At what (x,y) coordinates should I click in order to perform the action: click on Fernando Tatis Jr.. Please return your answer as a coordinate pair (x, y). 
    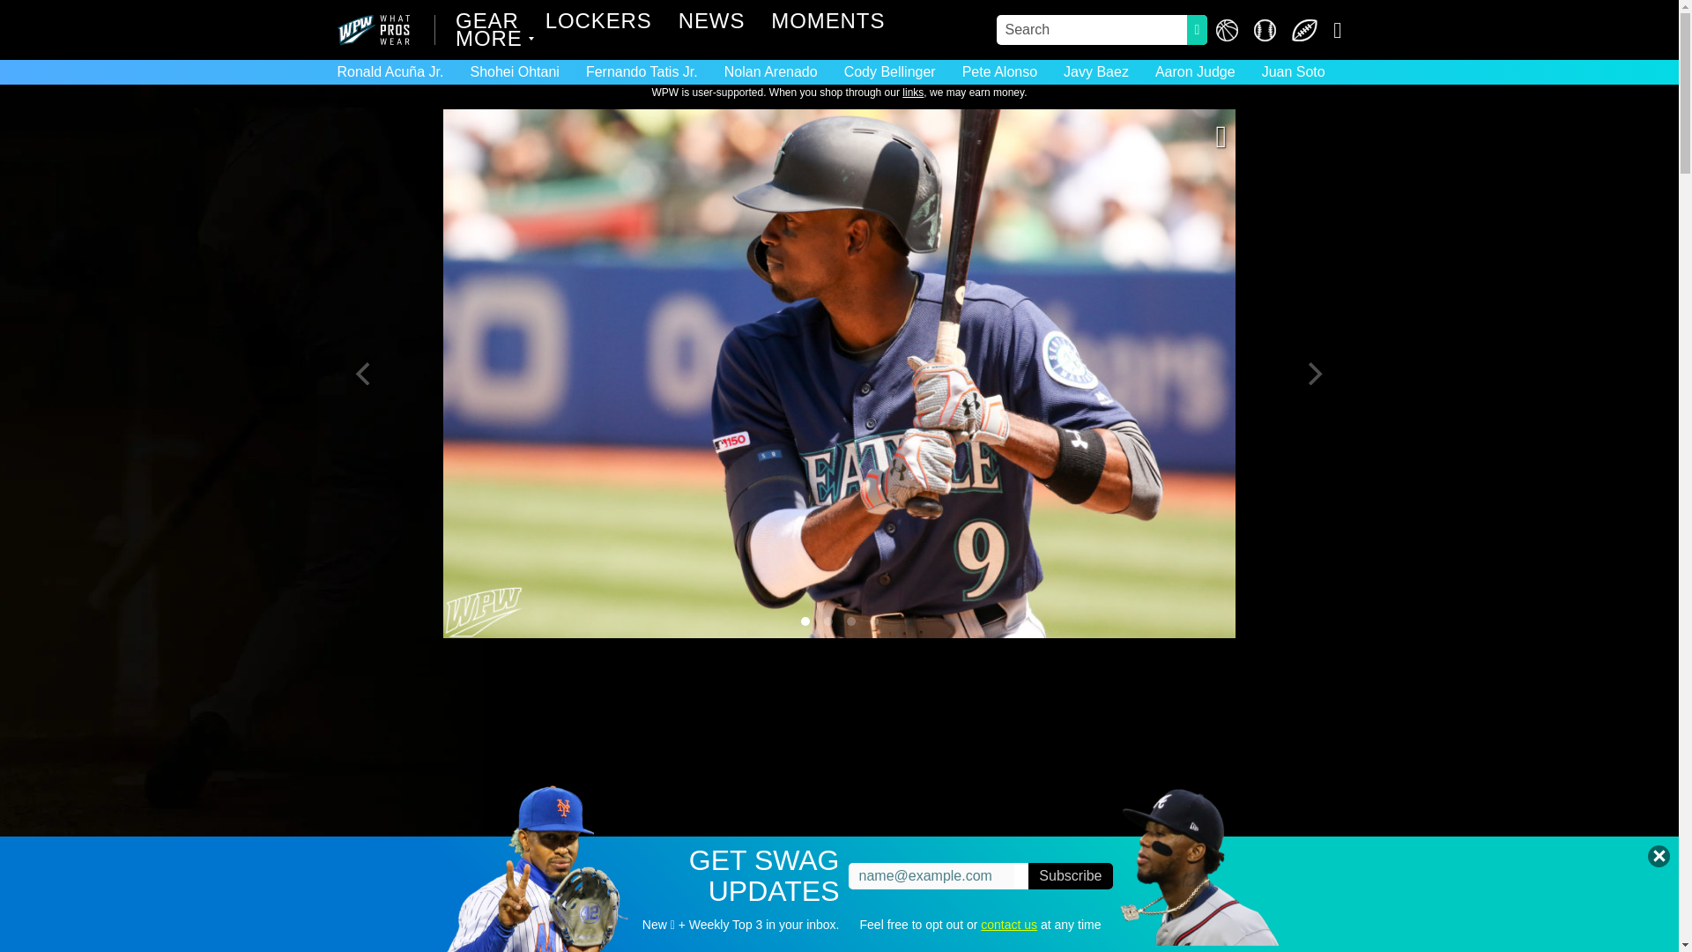
    Looking at the image, I should click on (642, 71).